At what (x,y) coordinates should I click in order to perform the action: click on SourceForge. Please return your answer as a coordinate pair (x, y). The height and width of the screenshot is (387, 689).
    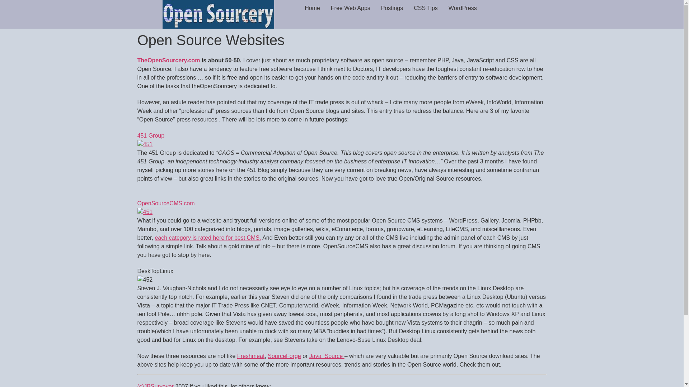
    Looking at the image, I should click on (284, 356).